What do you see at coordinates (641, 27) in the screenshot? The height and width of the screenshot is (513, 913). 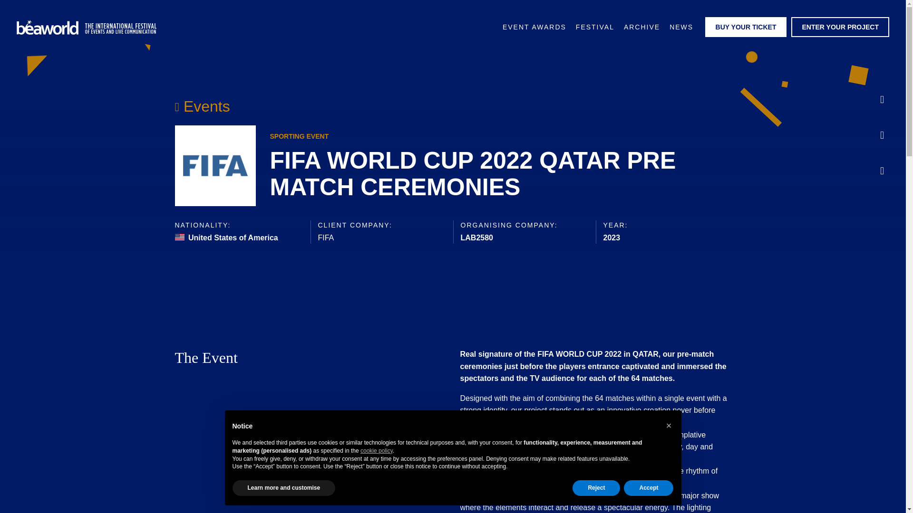 I see `ARCHIVE` at bounding box center [641, 27].